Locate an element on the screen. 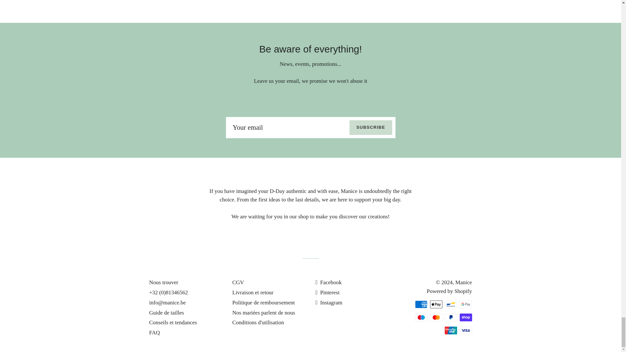 This screenshot has width=626, height=352. Manice on Instagram is located at coordinates (329, 302).